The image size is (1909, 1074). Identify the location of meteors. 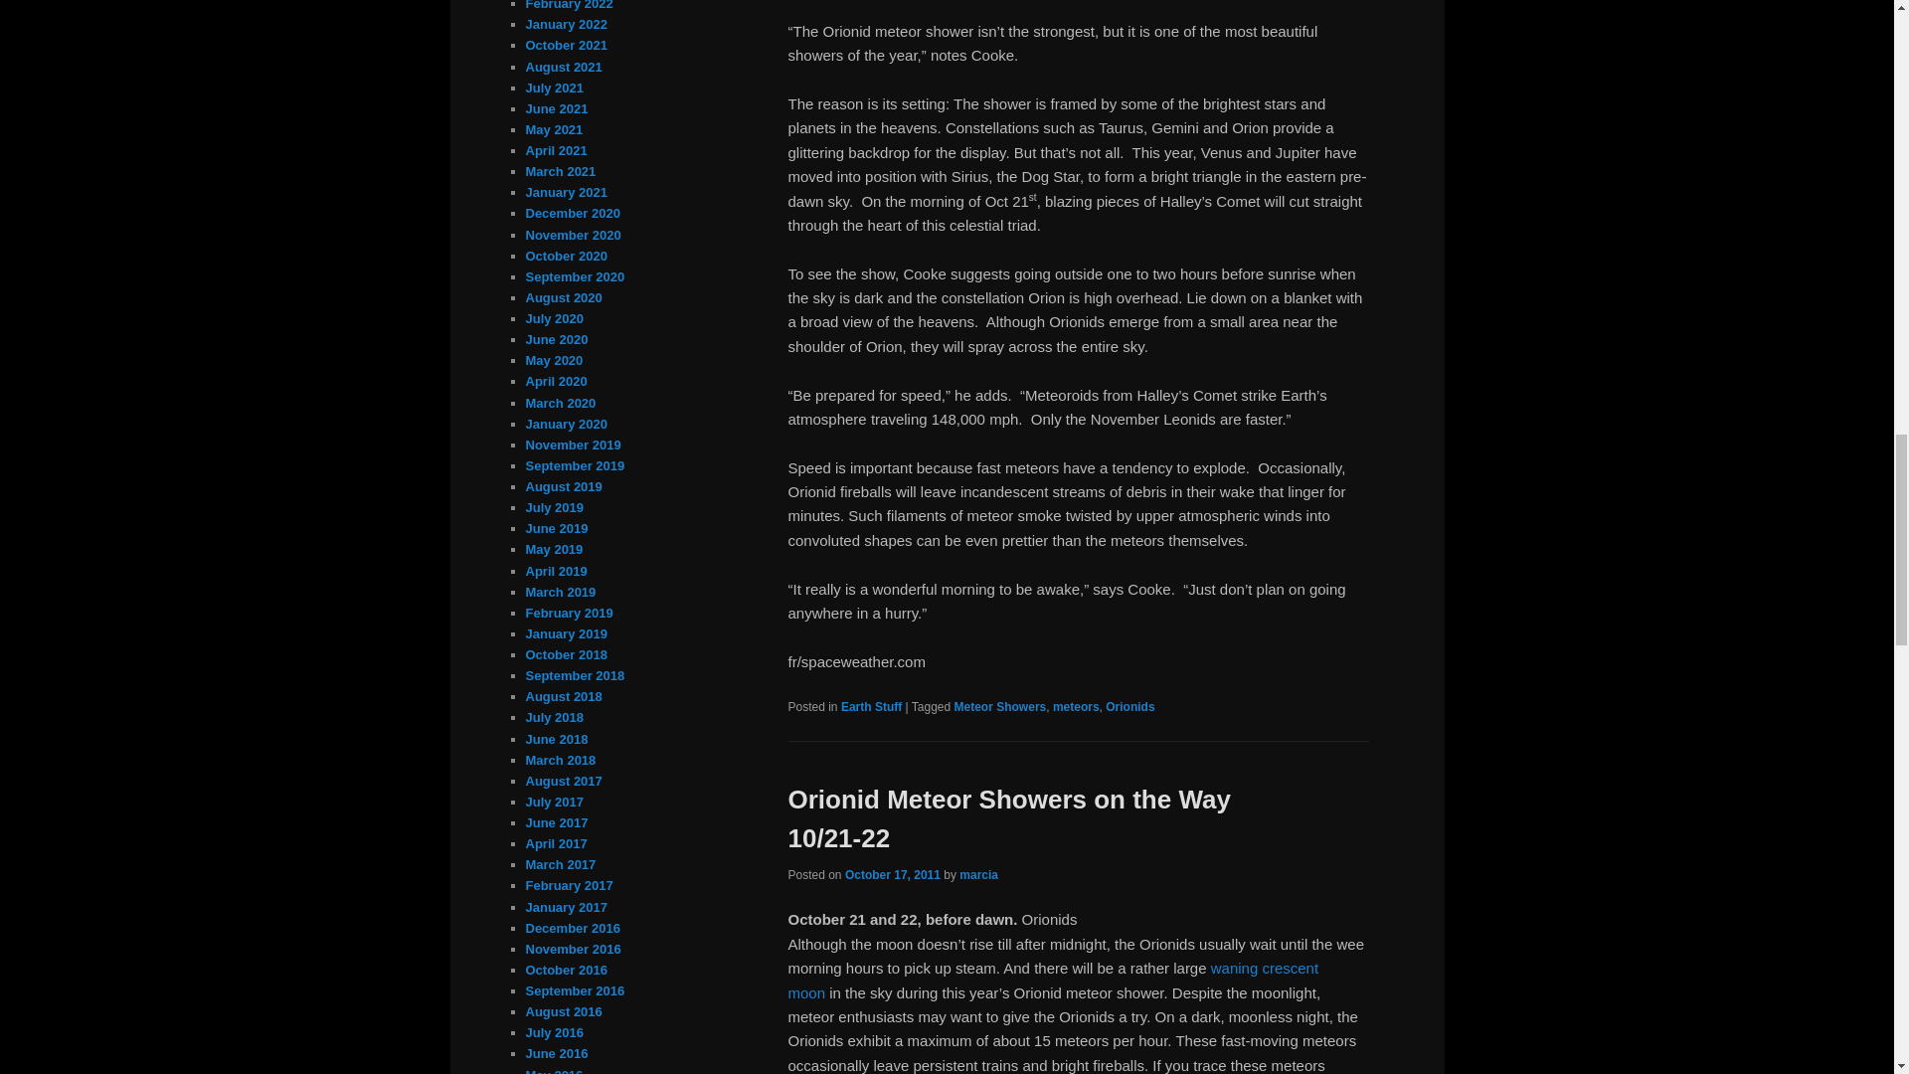
(1076, 707).